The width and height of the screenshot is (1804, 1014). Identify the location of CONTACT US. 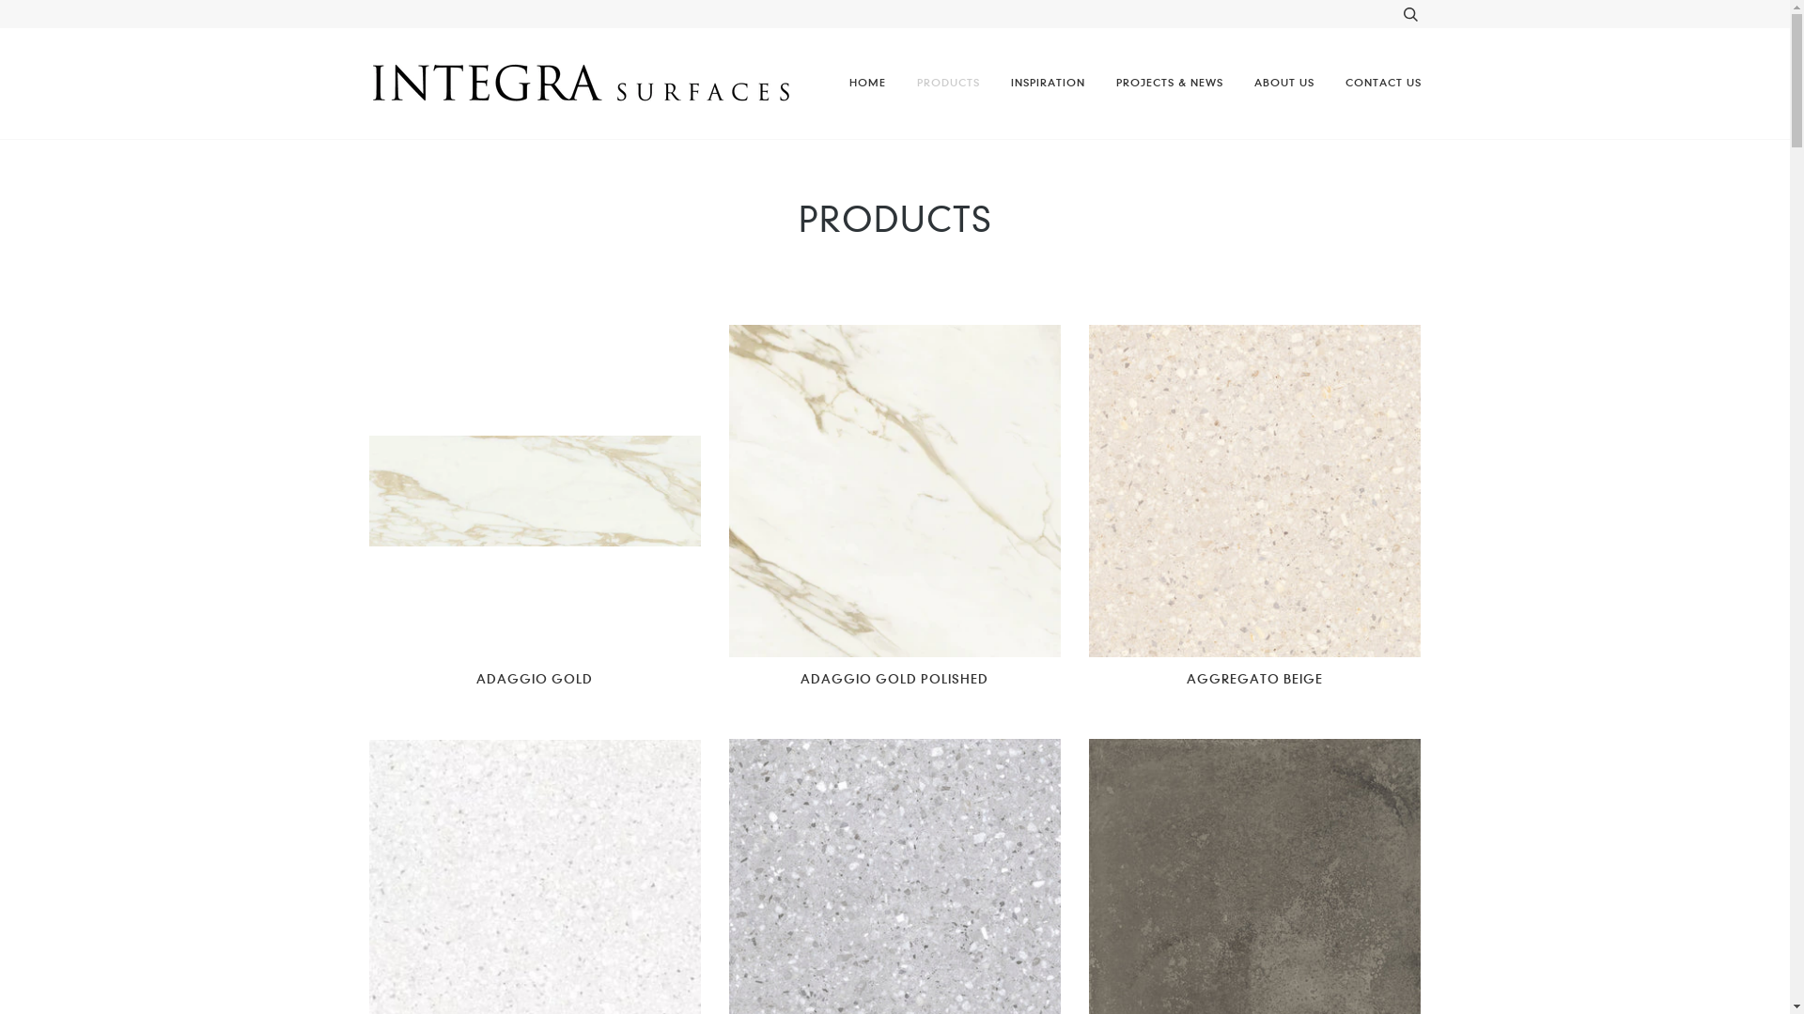
(1383, 84).